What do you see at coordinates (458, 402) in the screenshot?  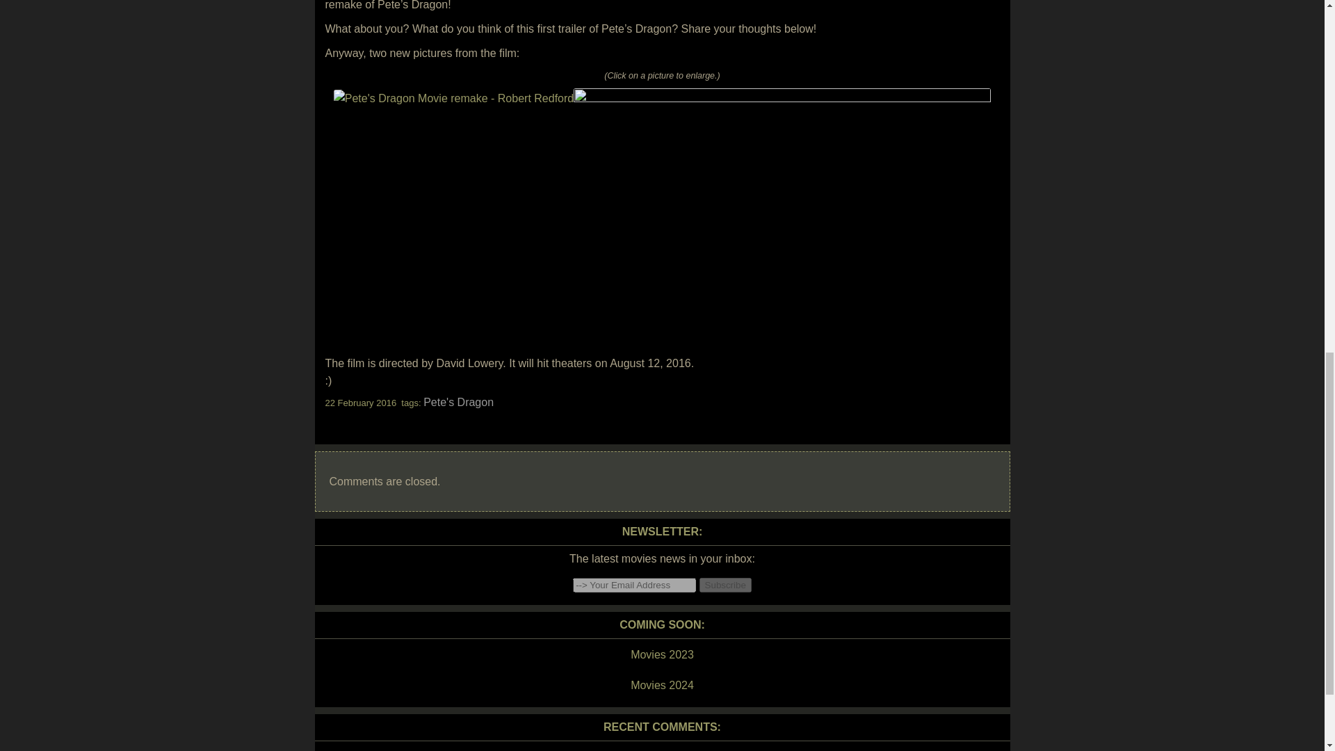 I see `Pete's Dragon` at bounding box center [458, 402].